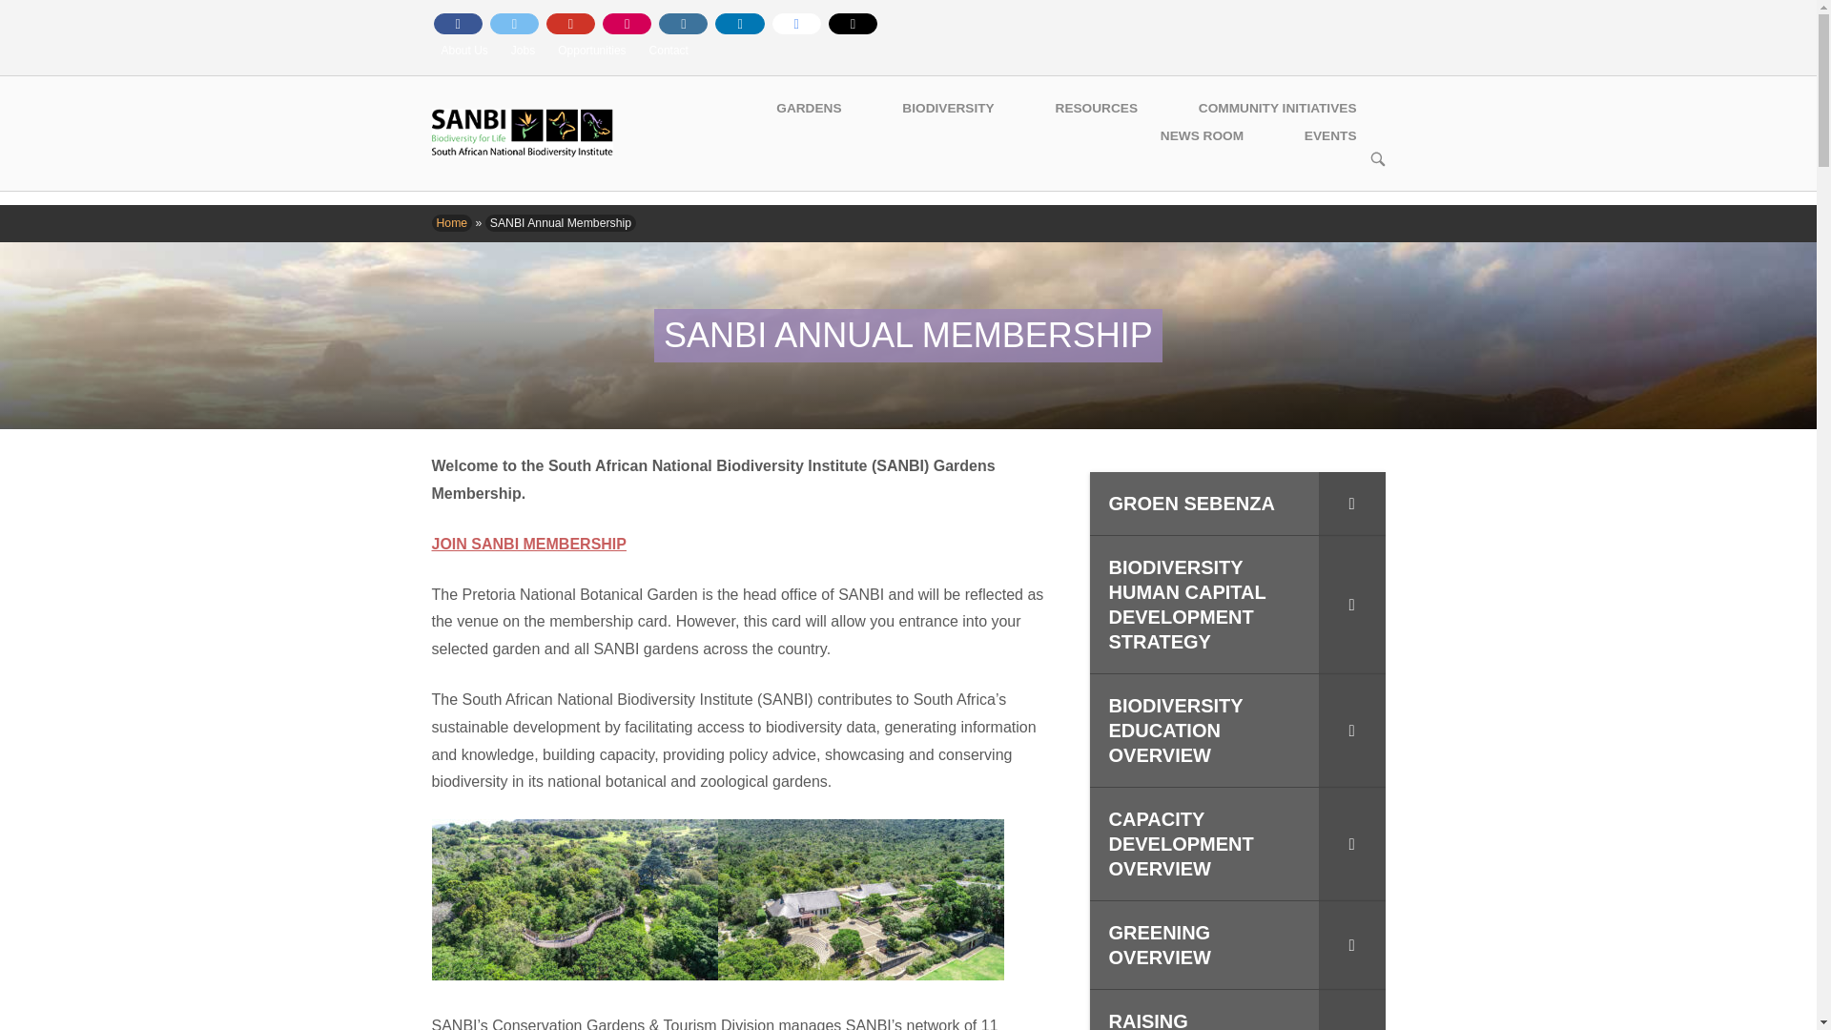  Describe the element at coordinates (528, 544) in the screenshot. I see `JOIN SANBI MEMBERSHIP` at that location.